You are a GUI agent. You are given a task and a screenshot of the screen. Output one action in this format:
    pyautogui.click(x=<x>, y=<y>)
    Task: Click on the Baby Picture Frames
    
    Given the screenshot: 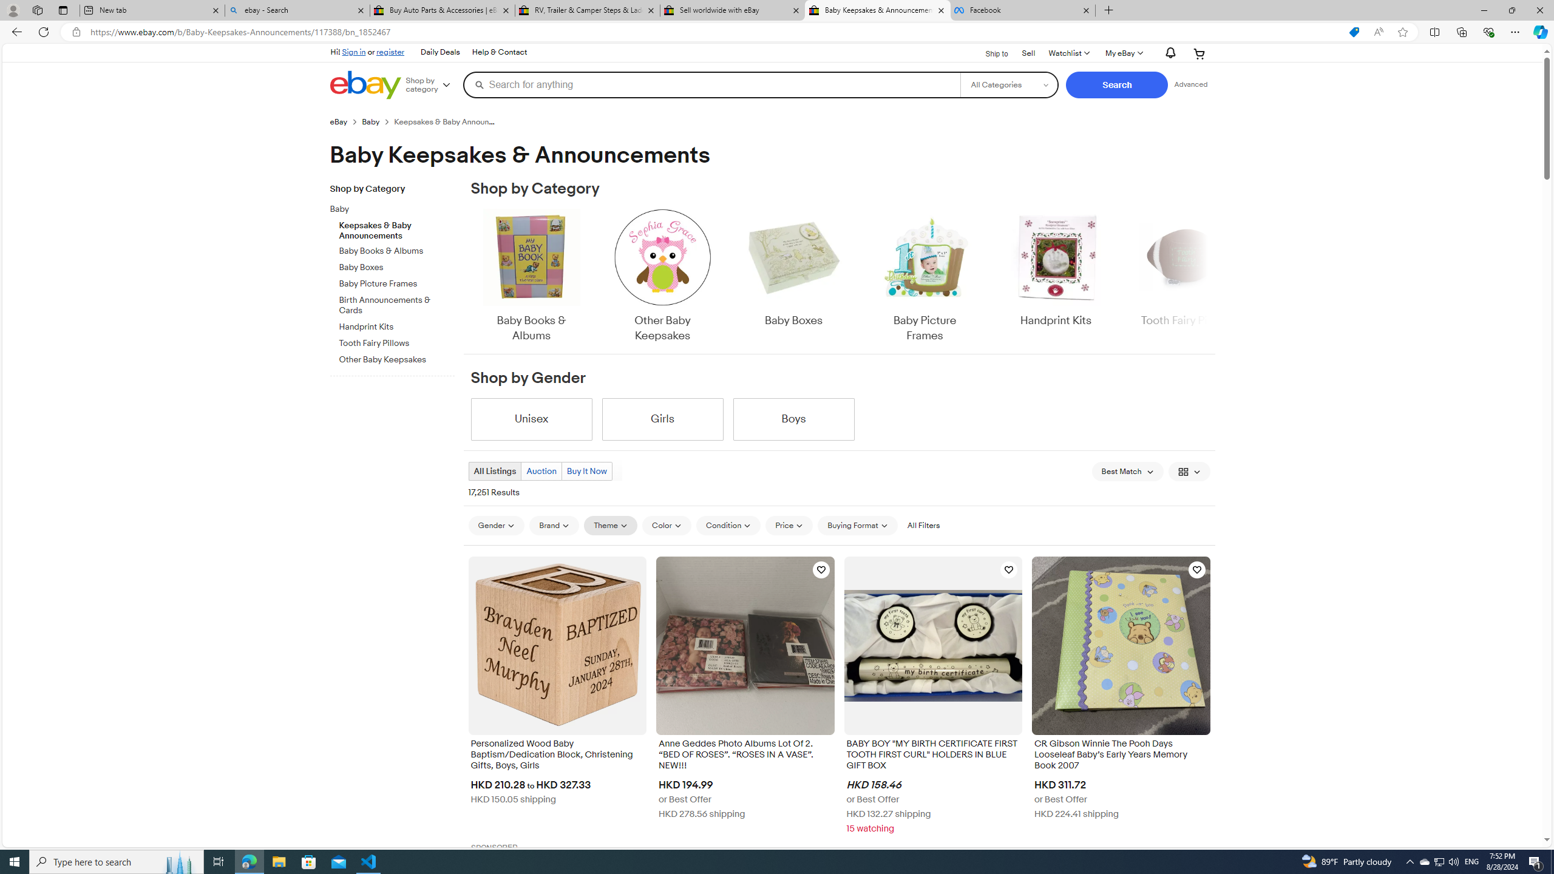 What is the action you would take?
    pyautogui.click(x=925, y=277)
    